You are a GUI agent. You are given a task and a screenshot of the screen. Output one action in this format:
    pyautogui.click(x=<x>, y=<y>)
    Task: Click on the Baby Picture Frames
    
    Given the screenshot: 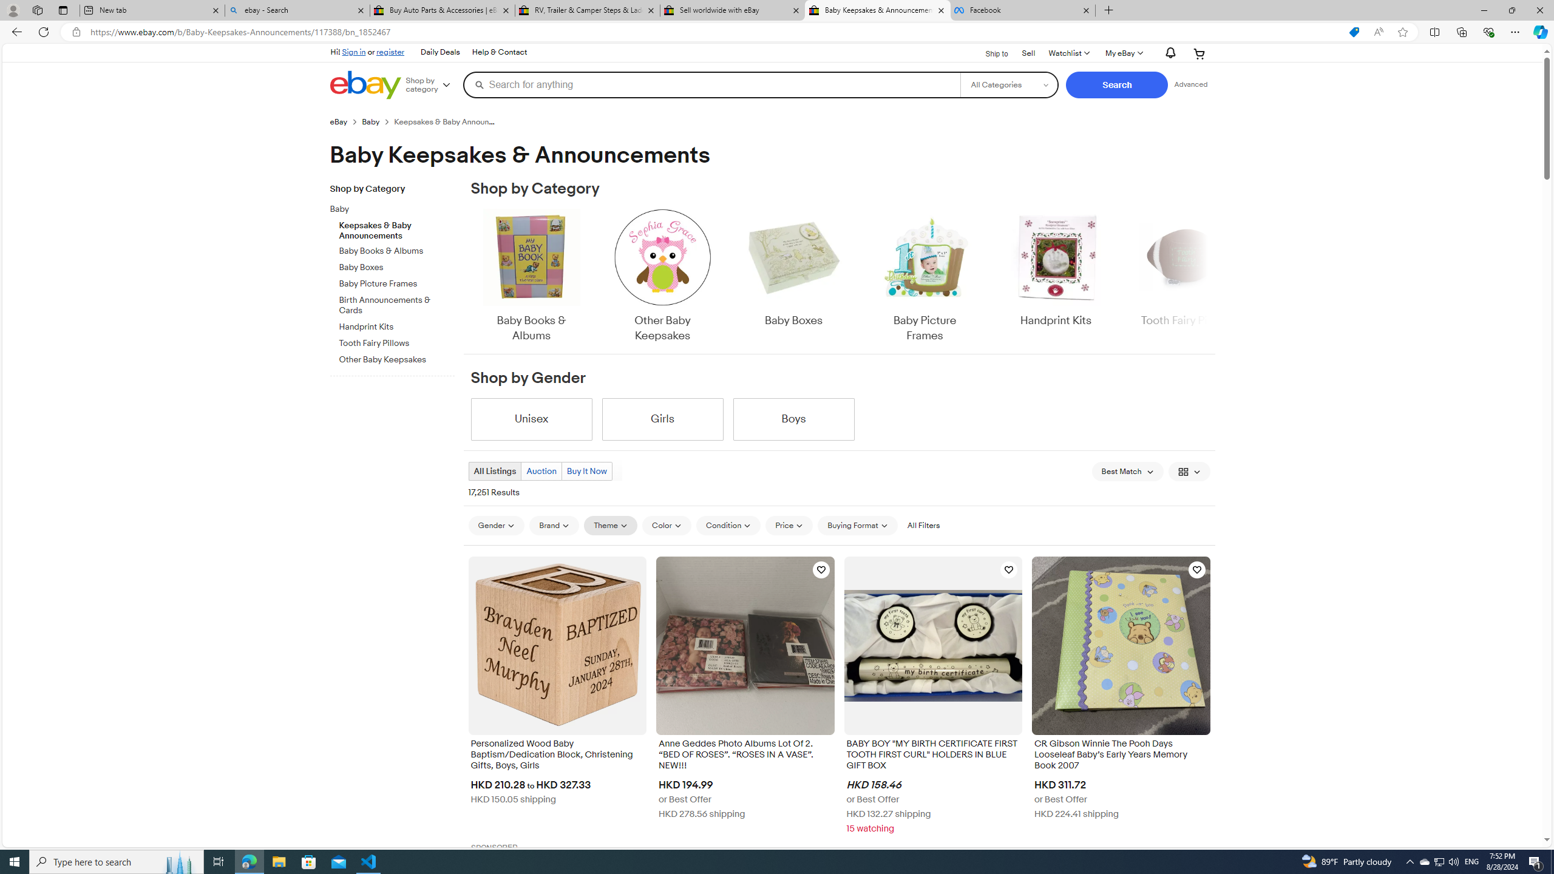 What is the action you would take?
    pyautogui.click(x=925, y=277)
    